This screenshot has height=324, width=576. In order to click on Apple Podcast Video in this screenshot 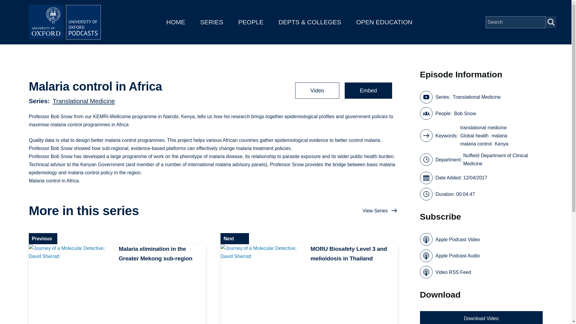, I will do `click(450, 239)`.